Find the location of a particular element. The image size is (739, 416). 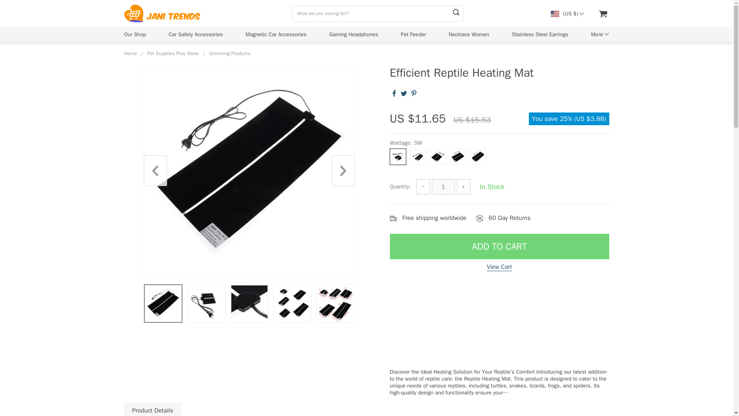

Grooming Products is located at coordinates (229, 53).